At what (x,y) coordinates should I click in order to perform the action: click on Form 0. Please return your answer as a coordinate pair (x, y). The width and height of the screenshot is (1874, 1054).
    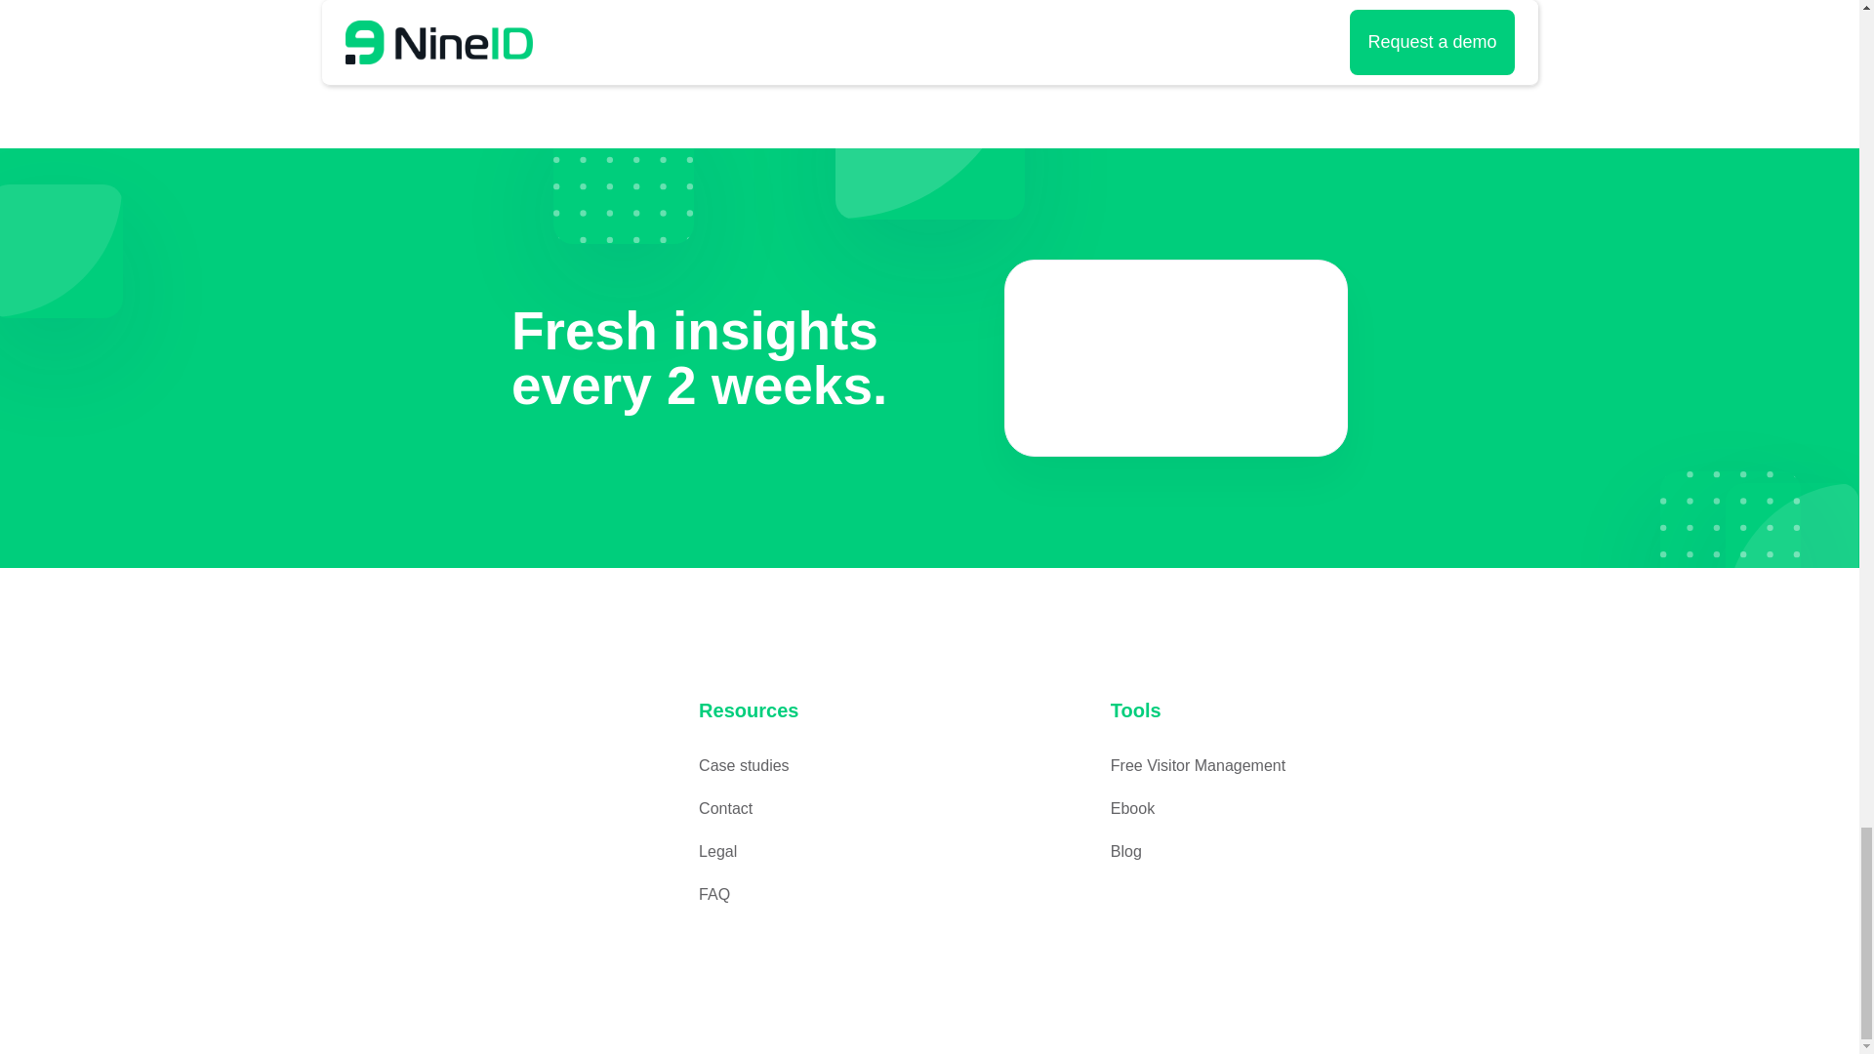
    Looking at the image, I should click on (1175, 357).